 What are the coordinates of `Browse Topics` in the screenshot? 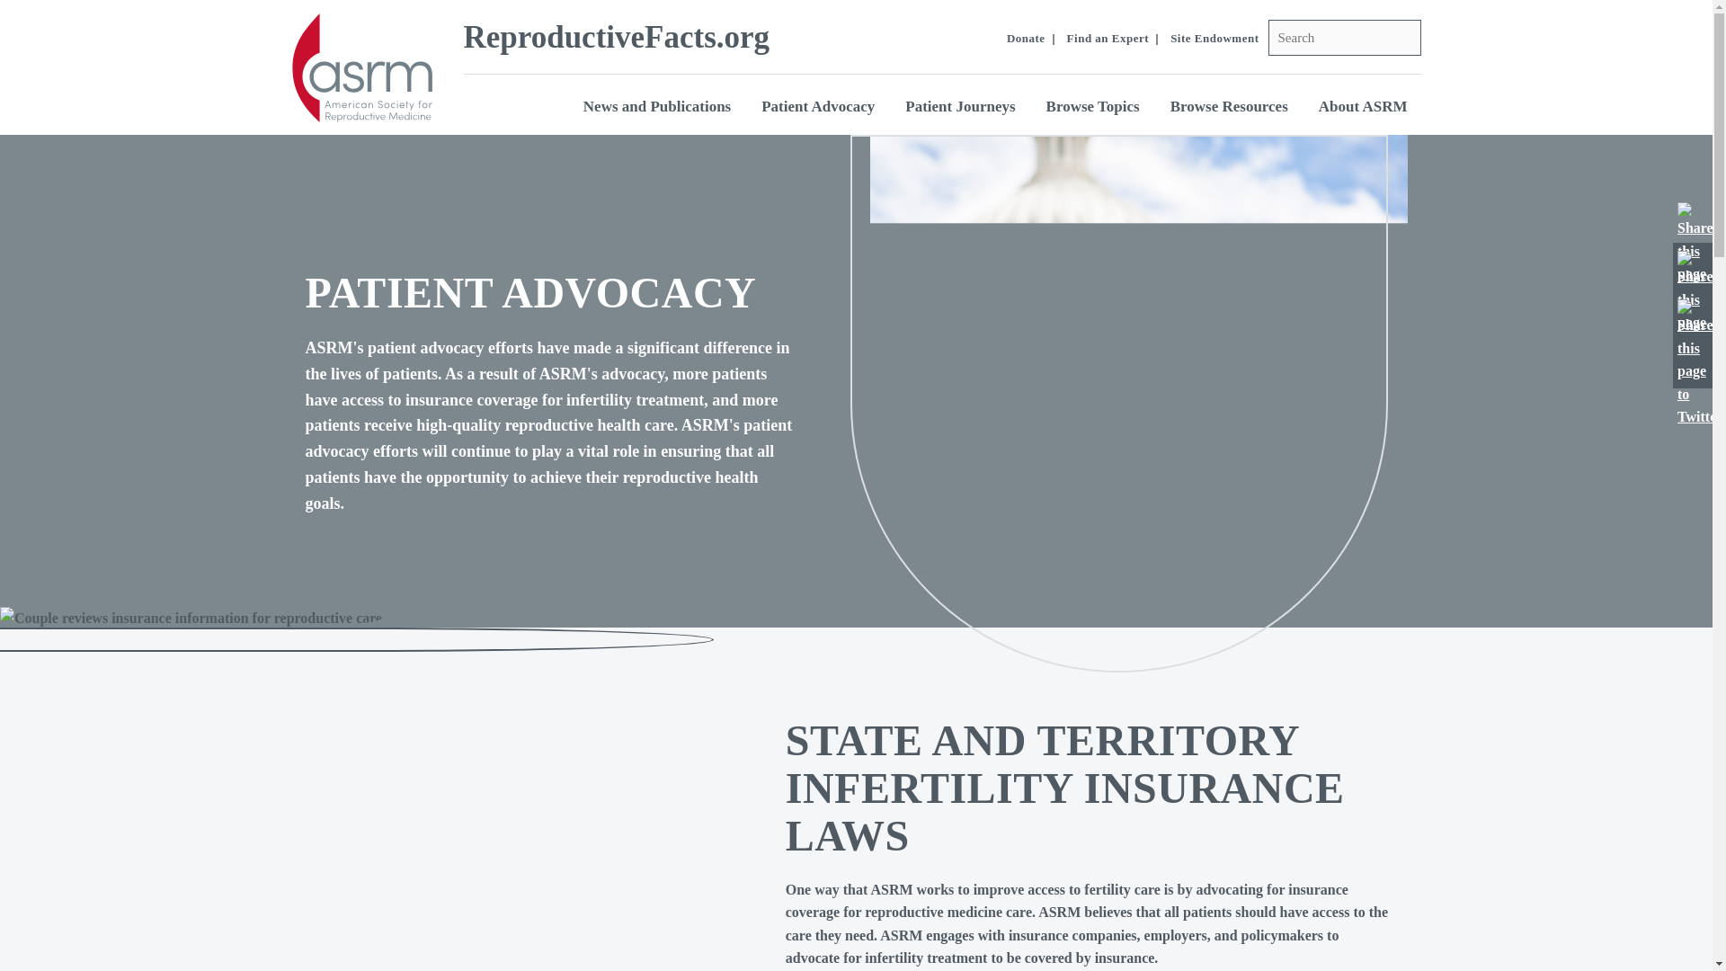 It's located at (1092, 106).